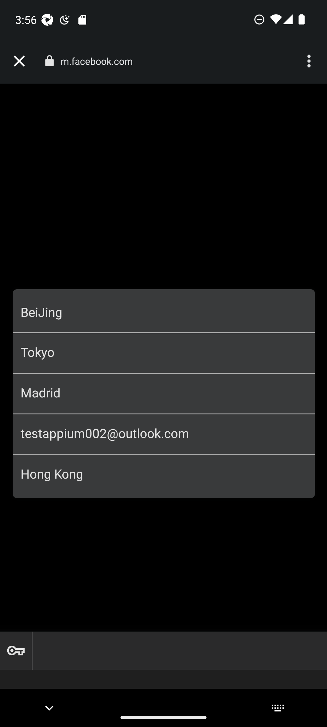 The image size is (327, 727). I want to click on m.facebook.com, so click(100, 61).